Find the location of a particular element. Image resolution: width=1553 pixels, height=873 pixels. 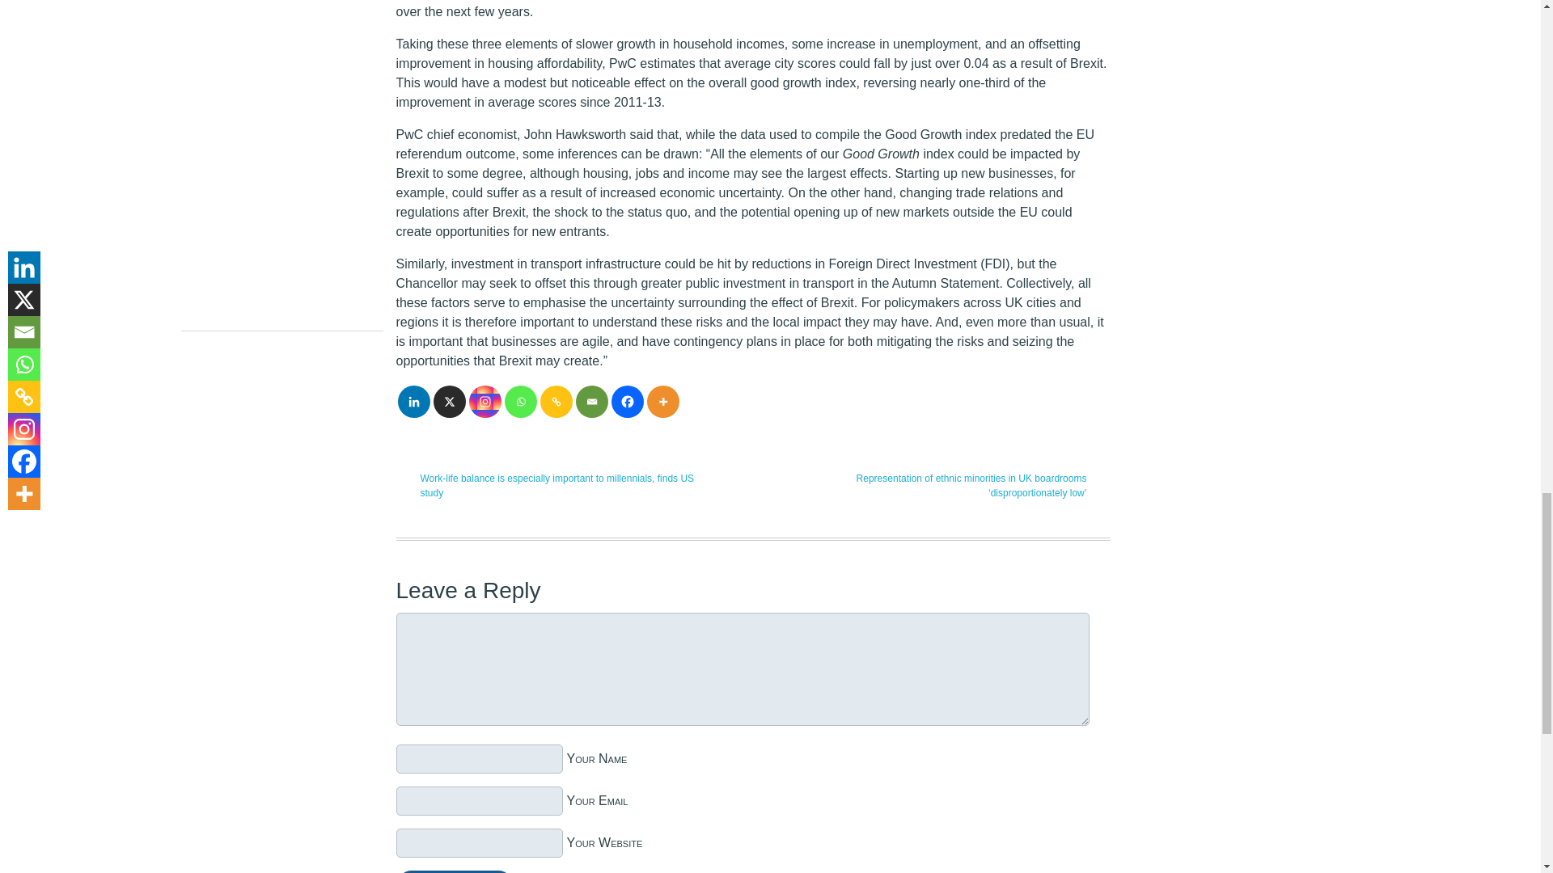

More is located at coordinates (663, 402).